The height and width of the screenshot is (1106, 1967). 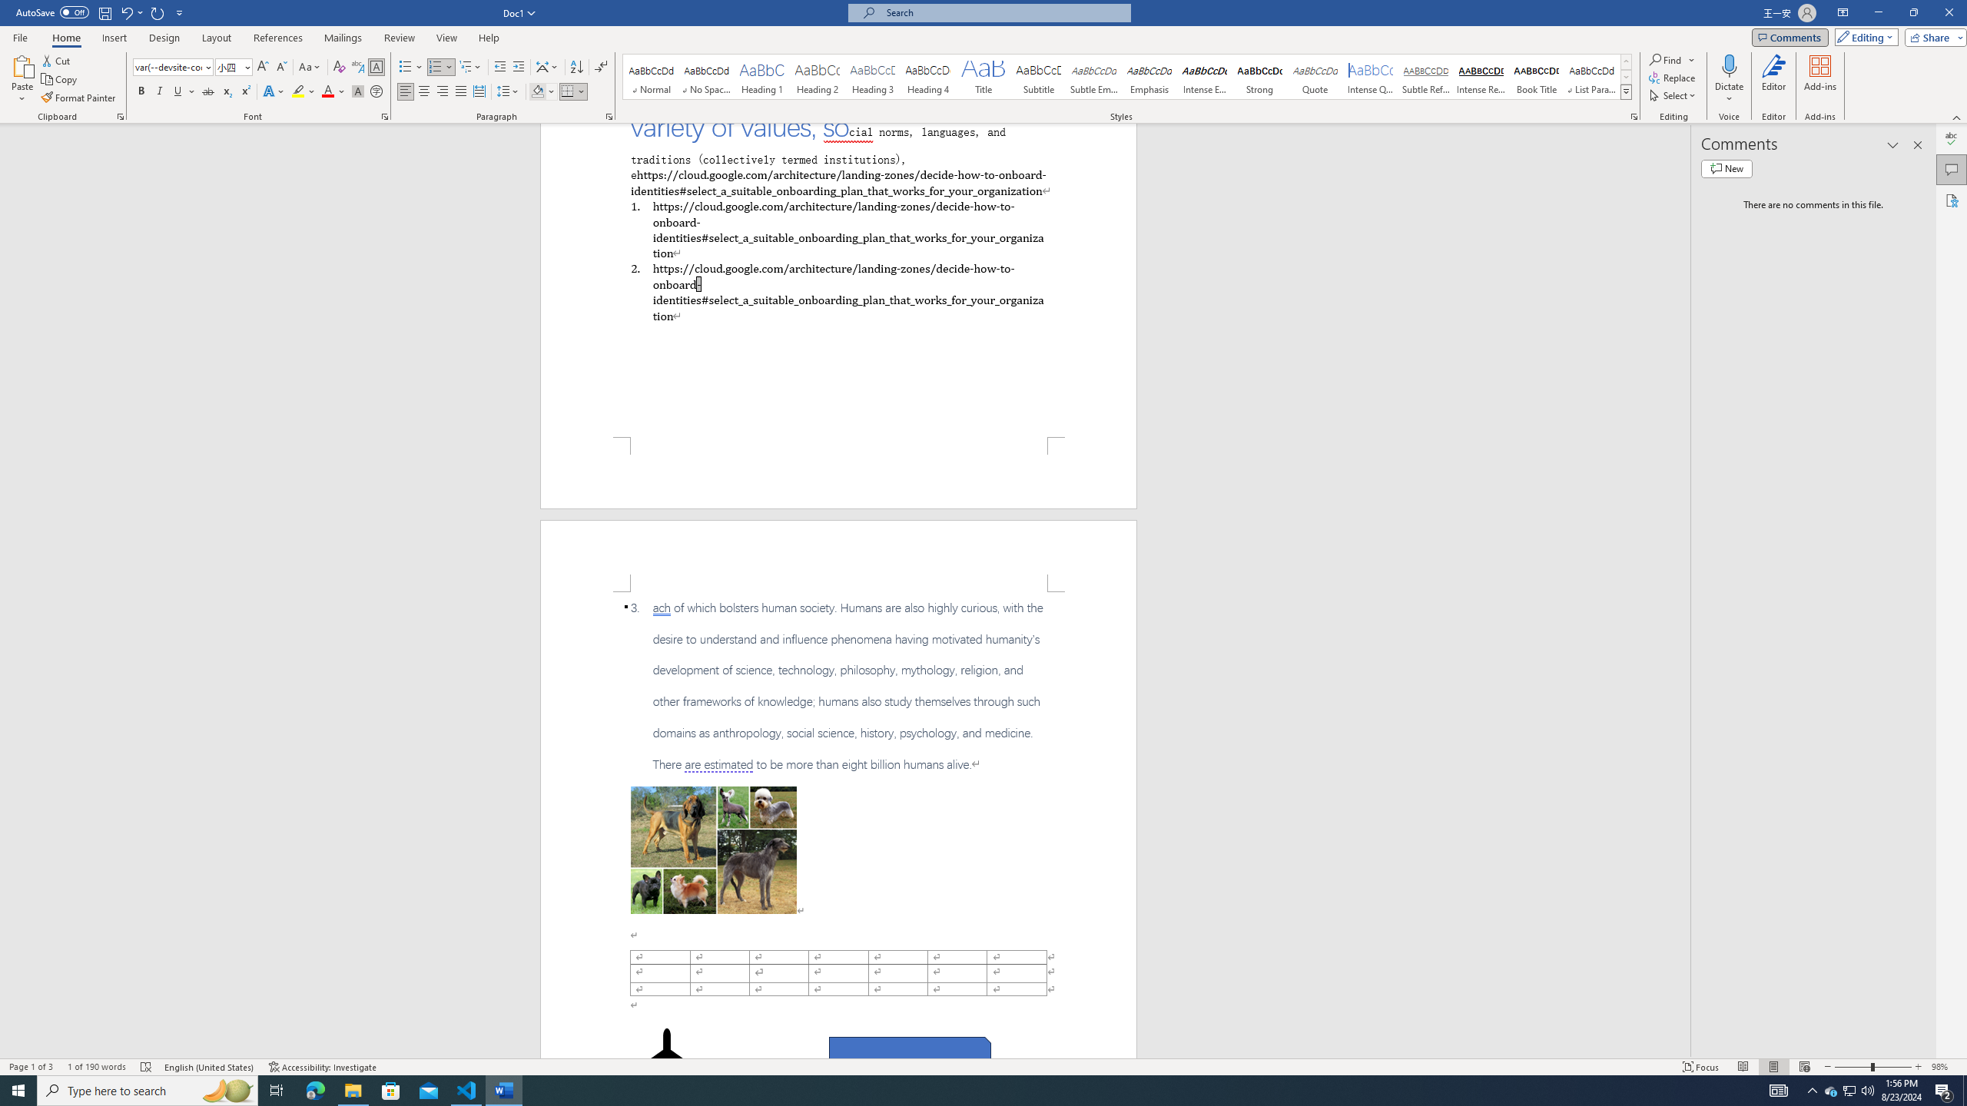 What do you see at coordinates (208, 92) in the screenshot?
I see `Strikethrough` at bounding box center [208, 92].